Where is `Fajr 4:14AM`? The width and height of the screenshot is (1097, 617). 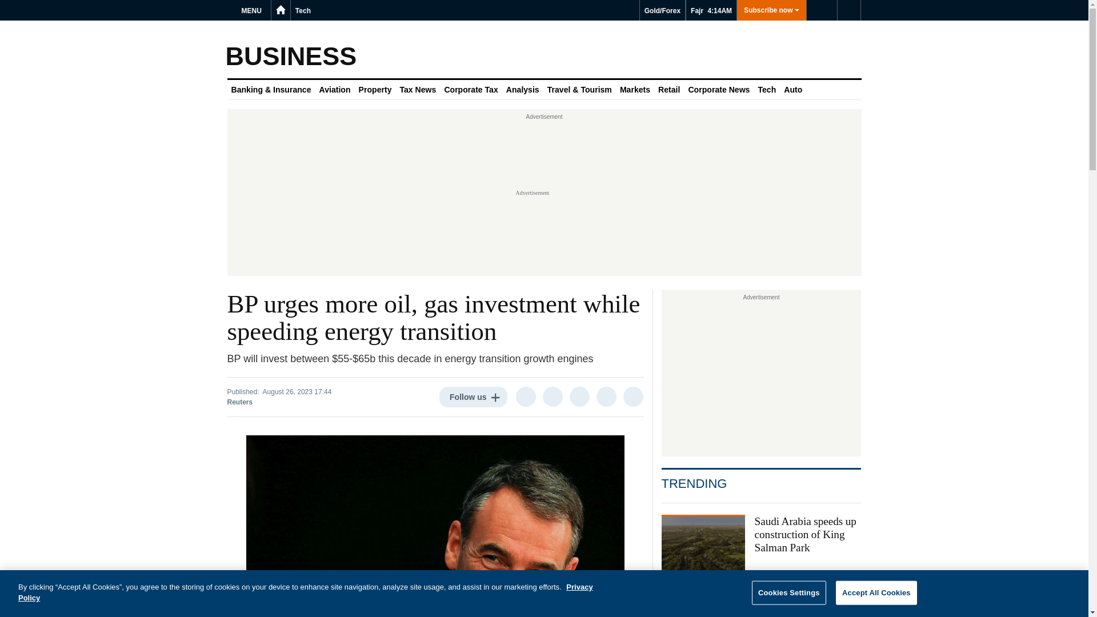
Fajr 4:14AM is located at coordinates (711, 10).